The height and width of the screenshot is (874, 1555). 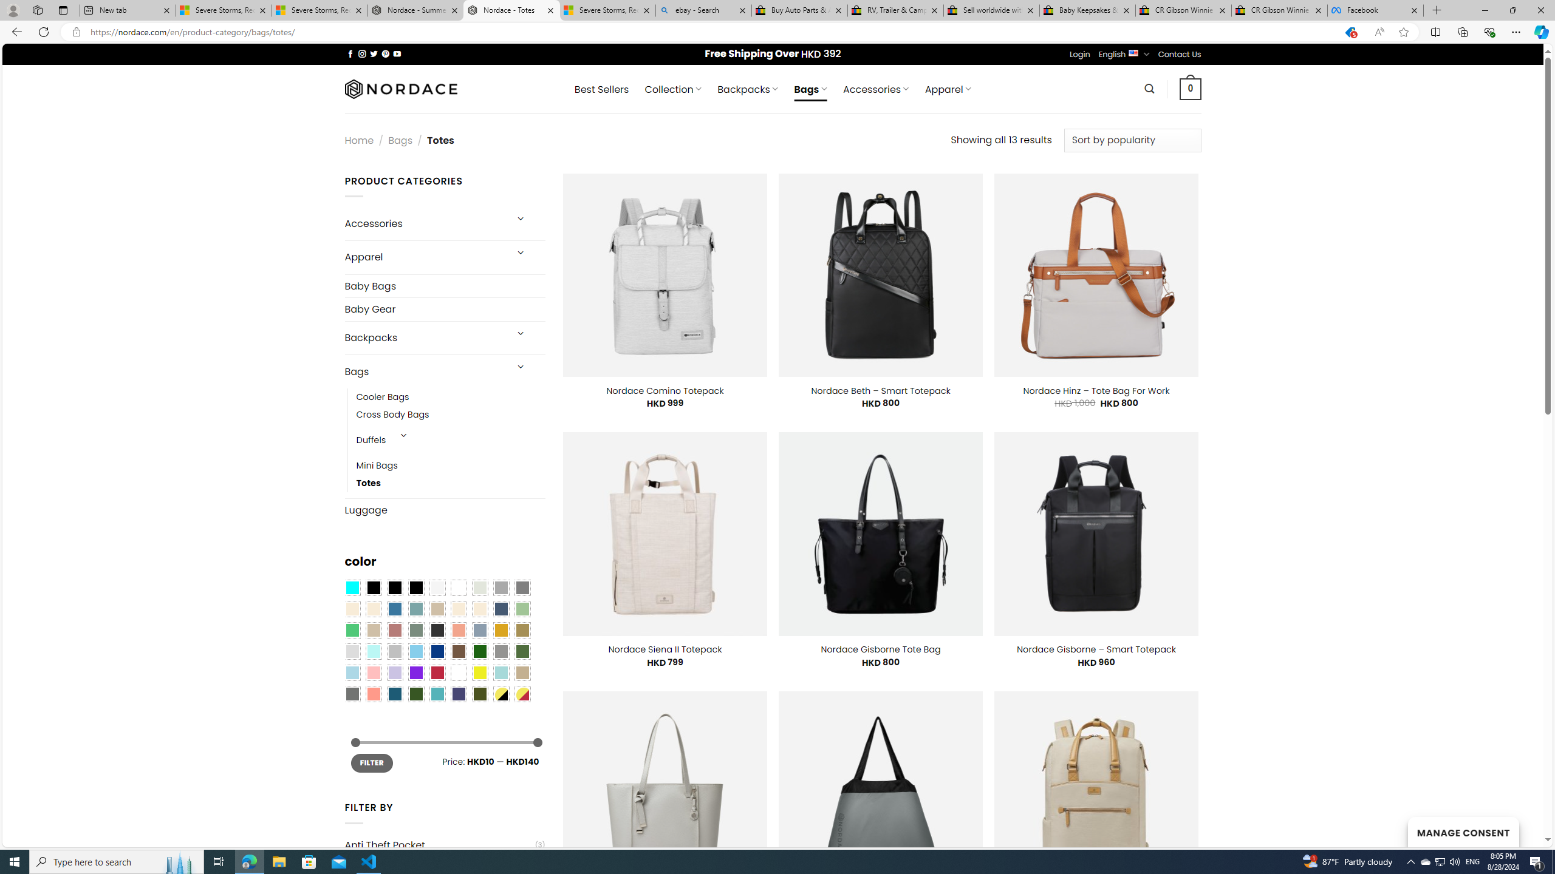 What do you see at coordinates (352, 630) in the screenshot?
I see `Emerald Green` at bounding box center [352, 630].